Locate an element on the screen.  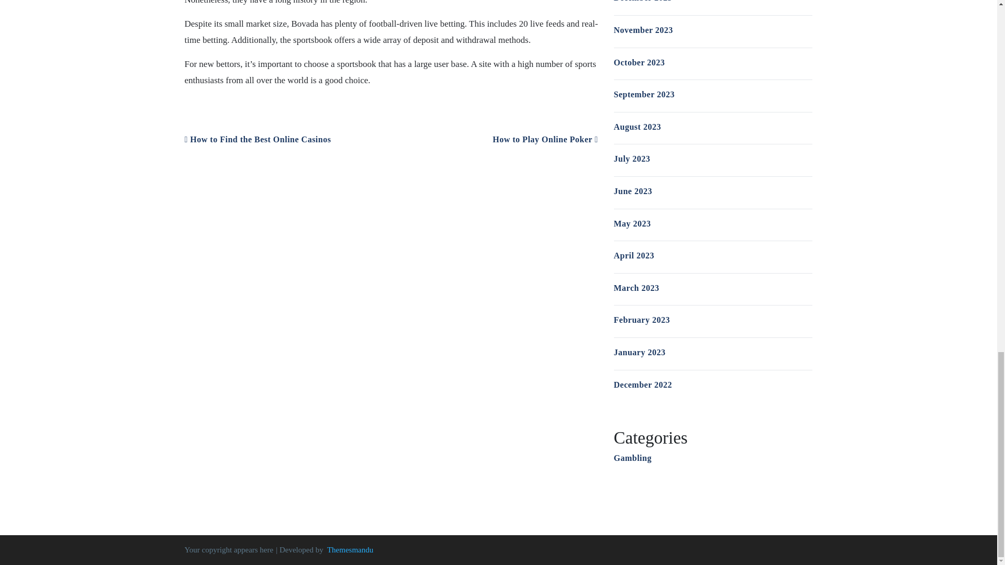
May 2023 is located at coordinates (631, 224).